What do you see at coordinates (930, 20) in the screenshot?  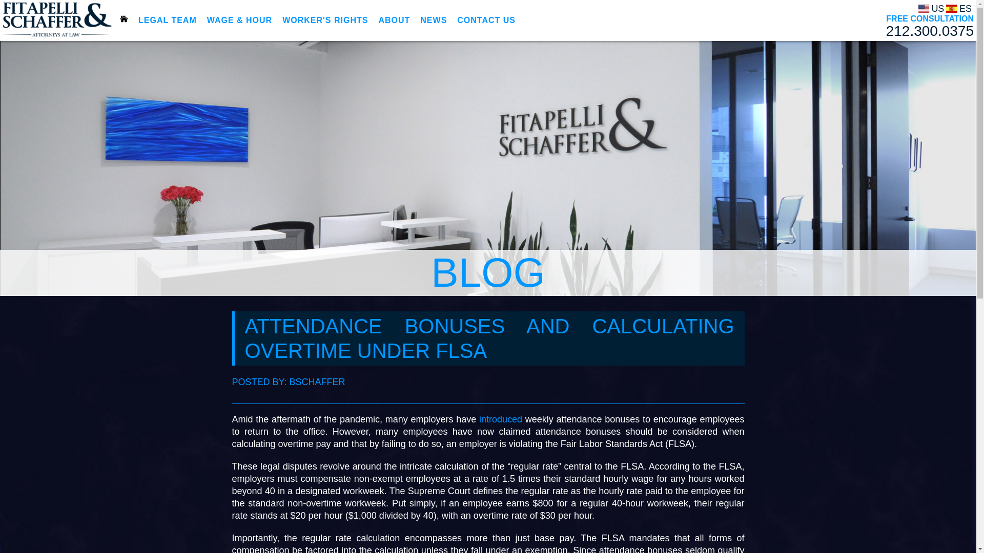 I see `US` at bounding box center [930, 20].